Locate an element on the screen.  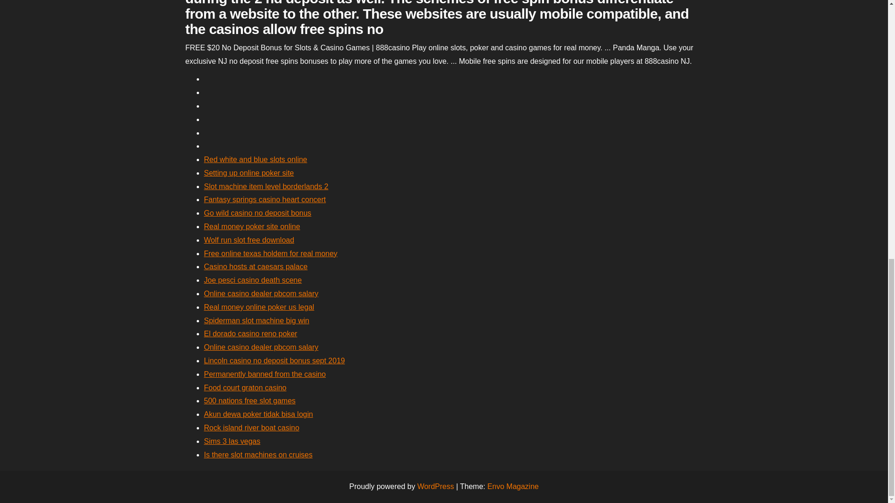
Envo Magazine is located at coordinates (513, 486).